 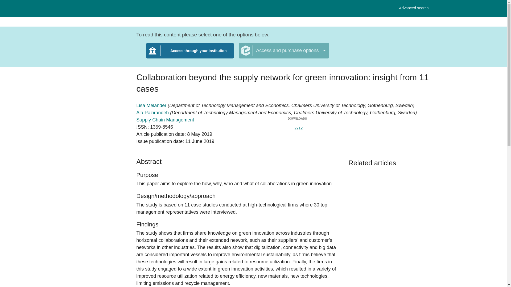 What do you see at coordinates (297, 127) in the screenshot?
I see `This item has been downloaded 2212 times since 2019.` at bounding box center [297, 127].